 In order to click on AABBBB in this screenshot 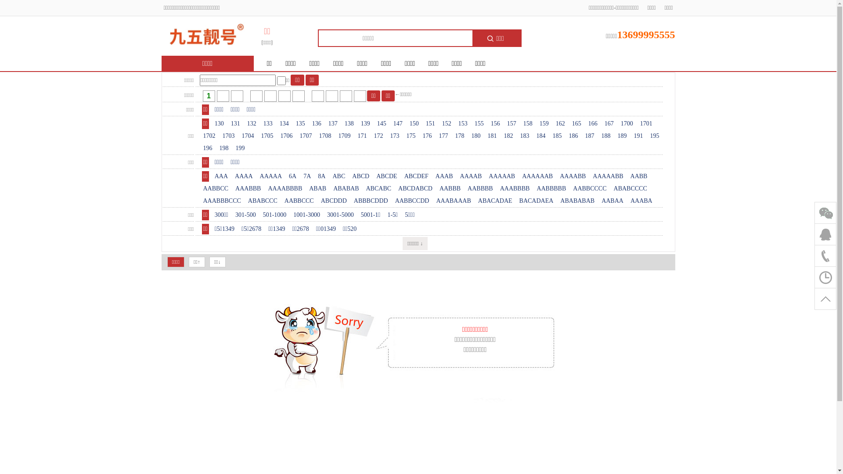, I will do `click(480, 189)`.